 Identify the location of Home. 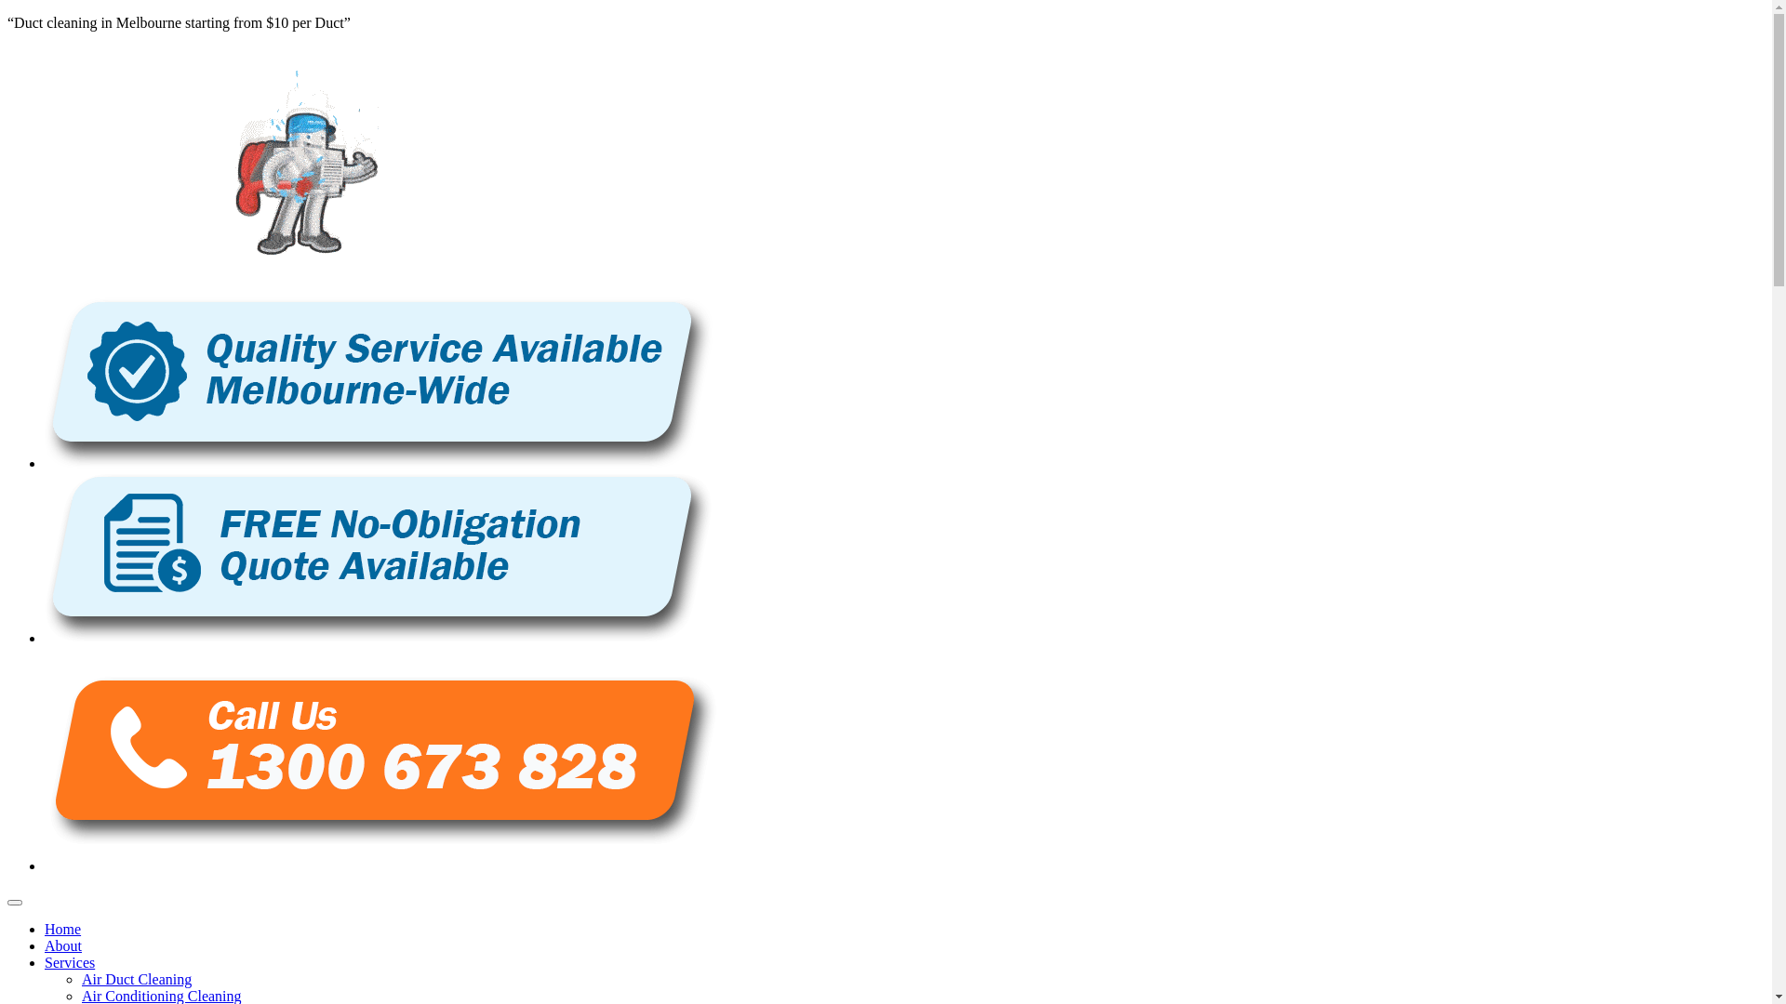
(63, 930).